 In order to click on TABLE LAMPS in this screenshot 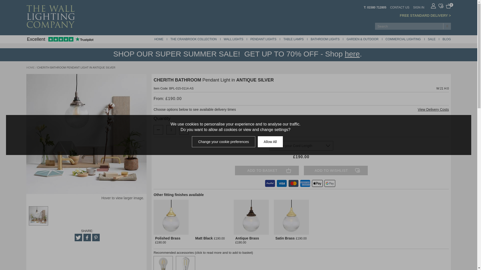, I will do `click(293, 39)`.